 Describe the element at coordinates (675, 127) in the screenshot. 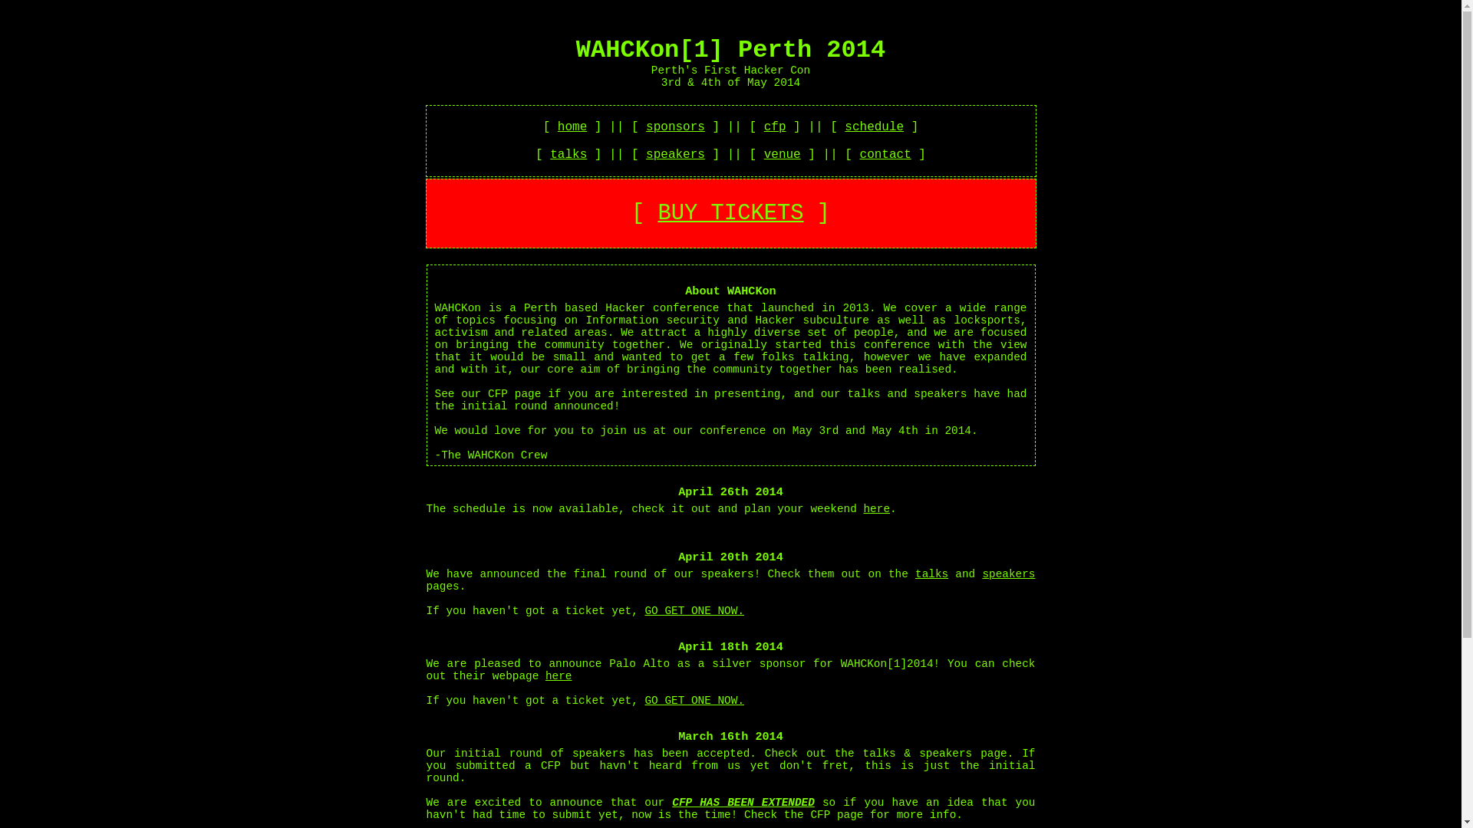

I see `sponsors` at that location.